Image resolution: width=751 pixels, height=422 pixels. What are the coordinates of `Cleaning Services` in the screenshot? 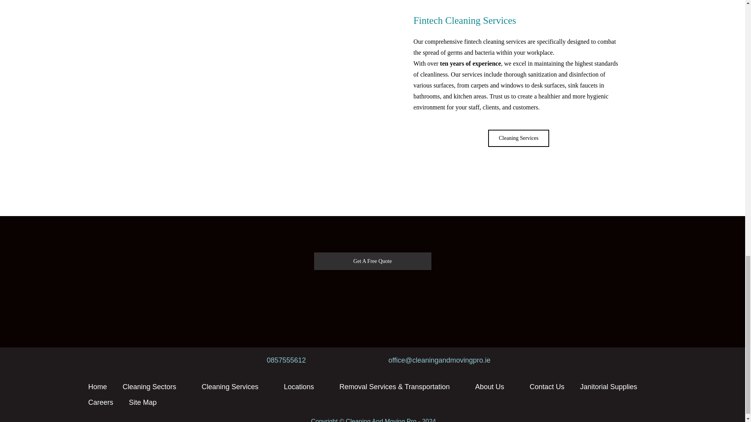 It's located at (235, 386).